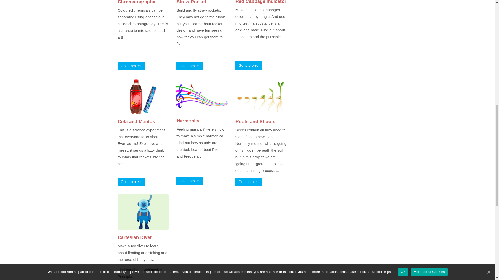  Describe the element at coordinates (131, 182) in the screenshot. I see `Go to project` at that location.